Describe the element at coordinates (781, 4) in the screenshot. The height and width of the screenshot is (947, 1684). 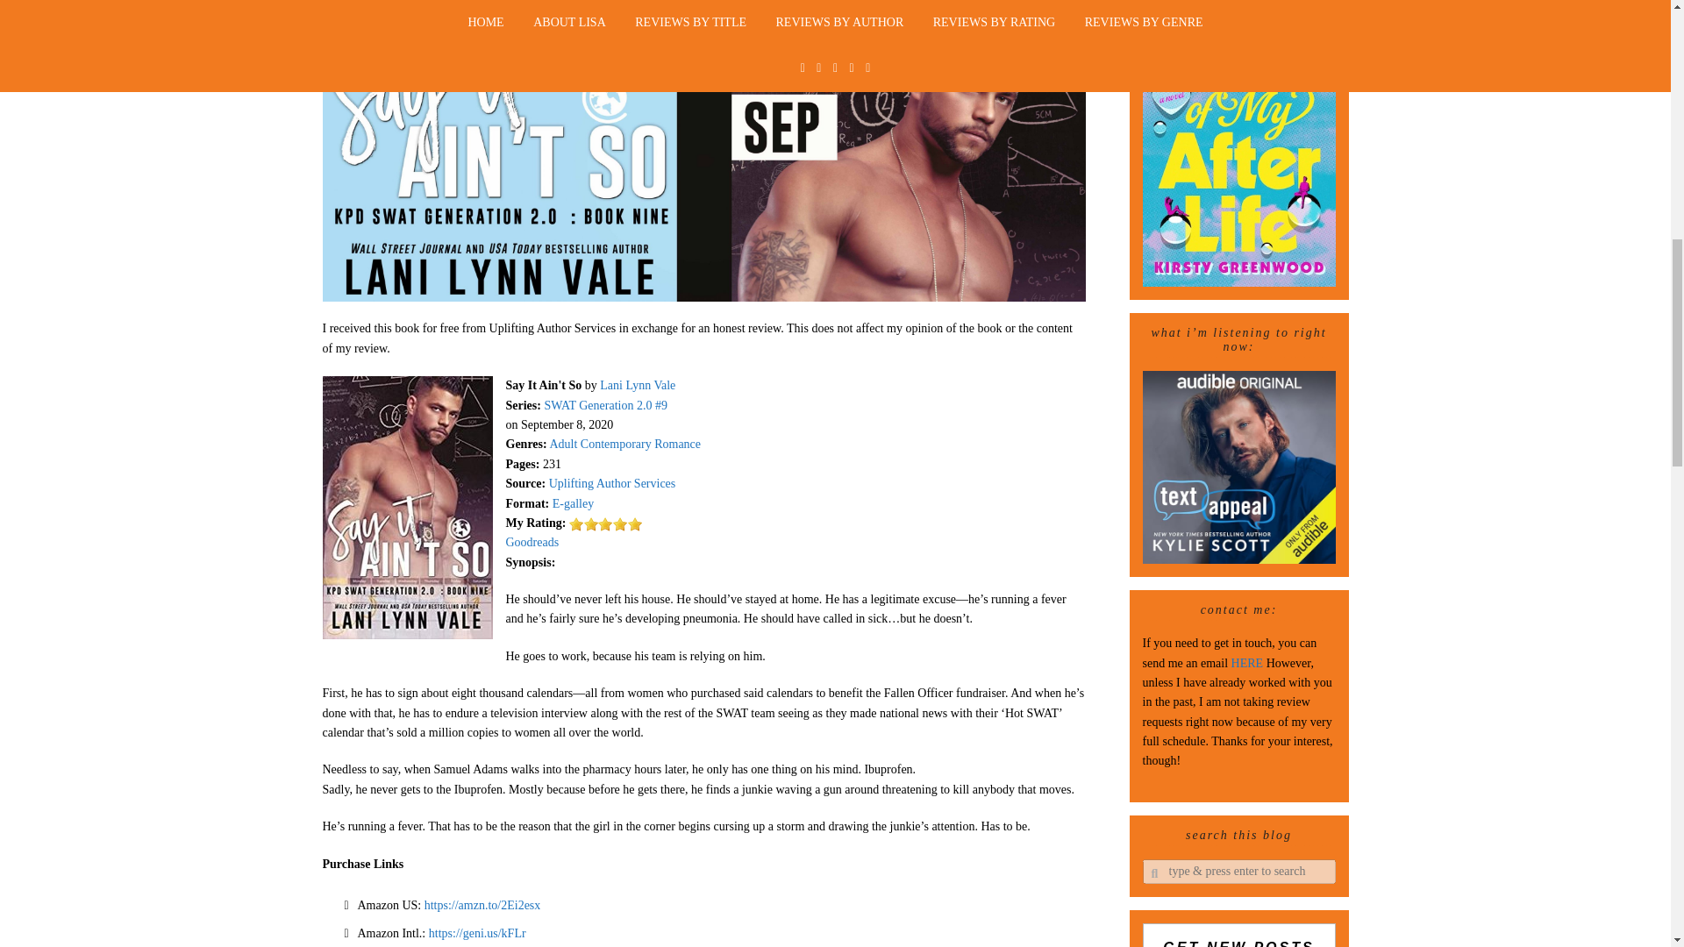
I see `REVIEW` at that location.